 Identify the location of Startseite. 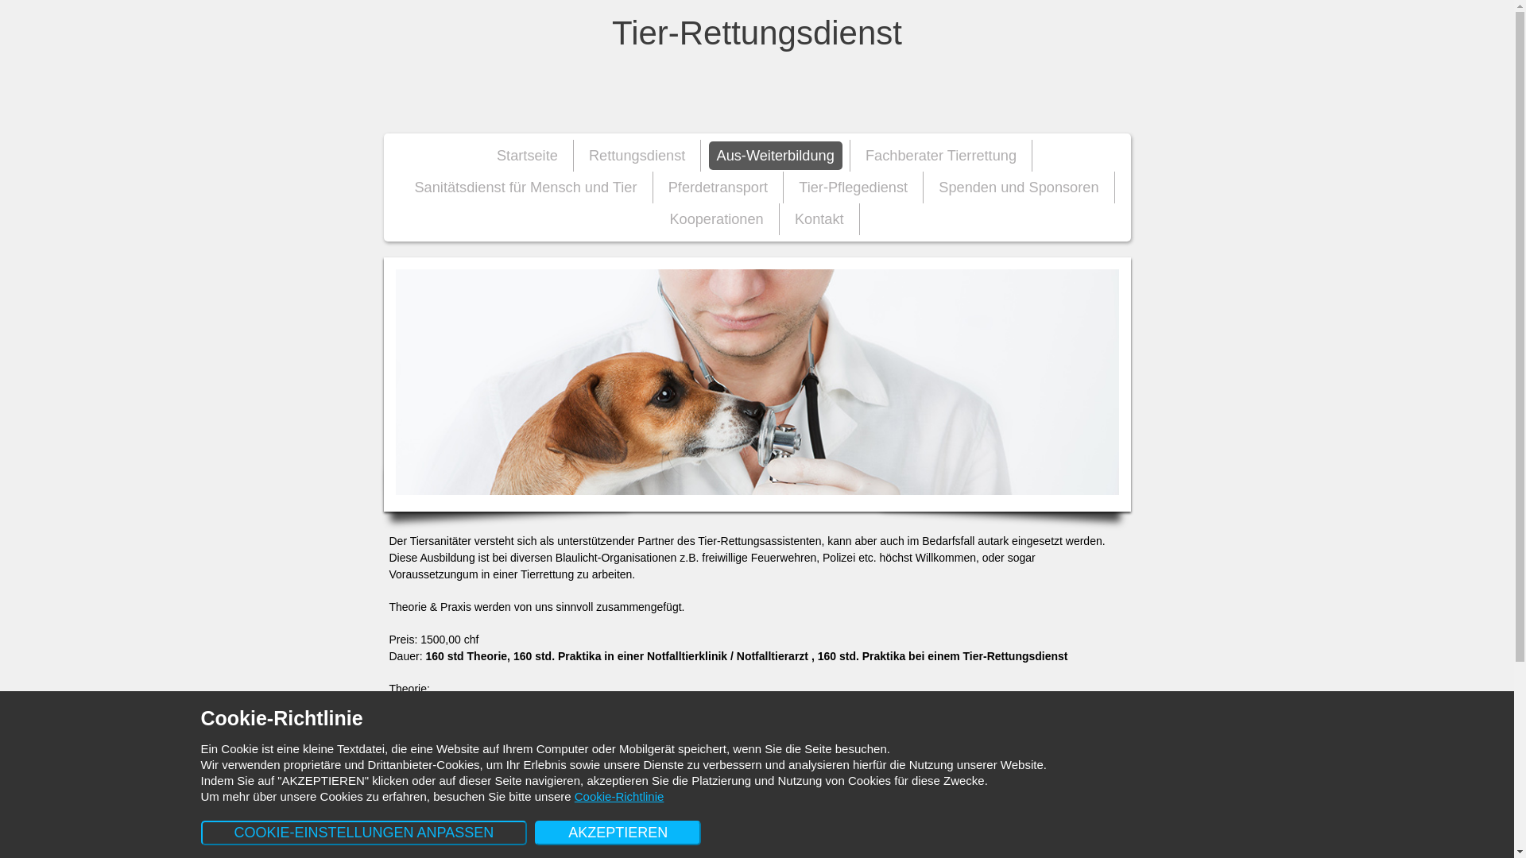
(528, 156).